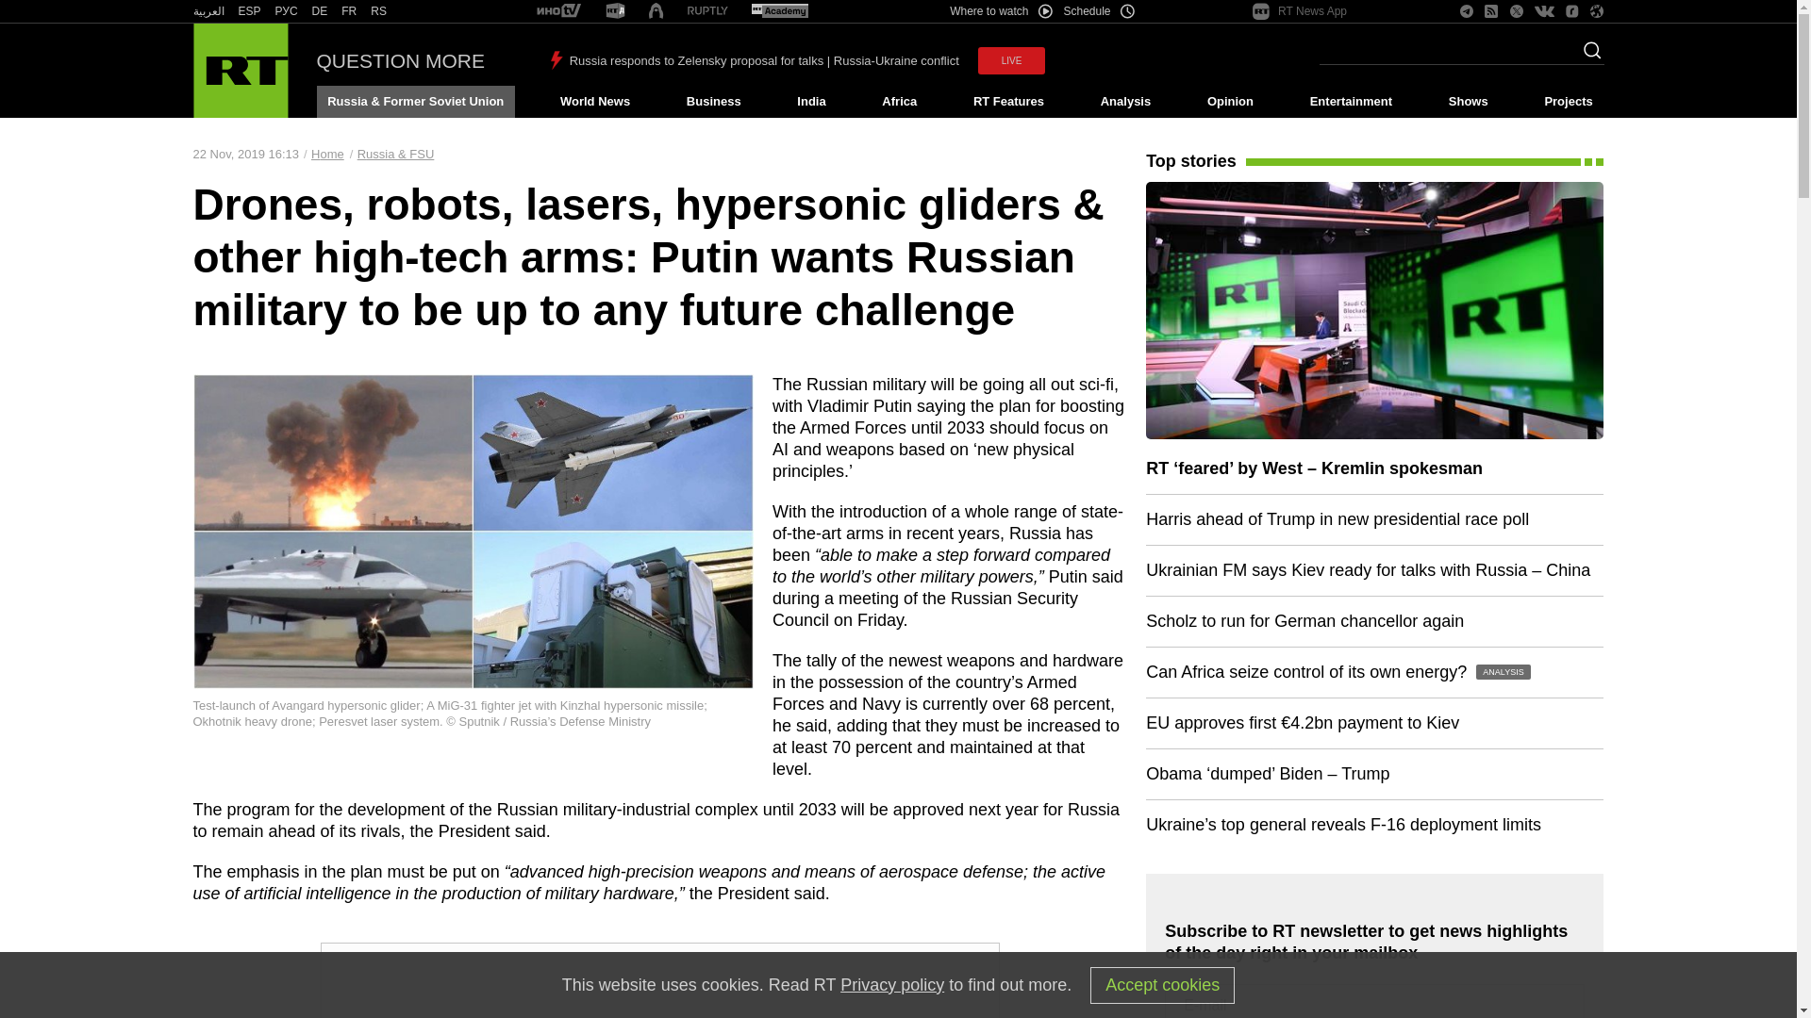 The image size is (1811, 1018). Describe the element at coordinates (1011, 60) in the screenshot. I see `LIVE` at that location.